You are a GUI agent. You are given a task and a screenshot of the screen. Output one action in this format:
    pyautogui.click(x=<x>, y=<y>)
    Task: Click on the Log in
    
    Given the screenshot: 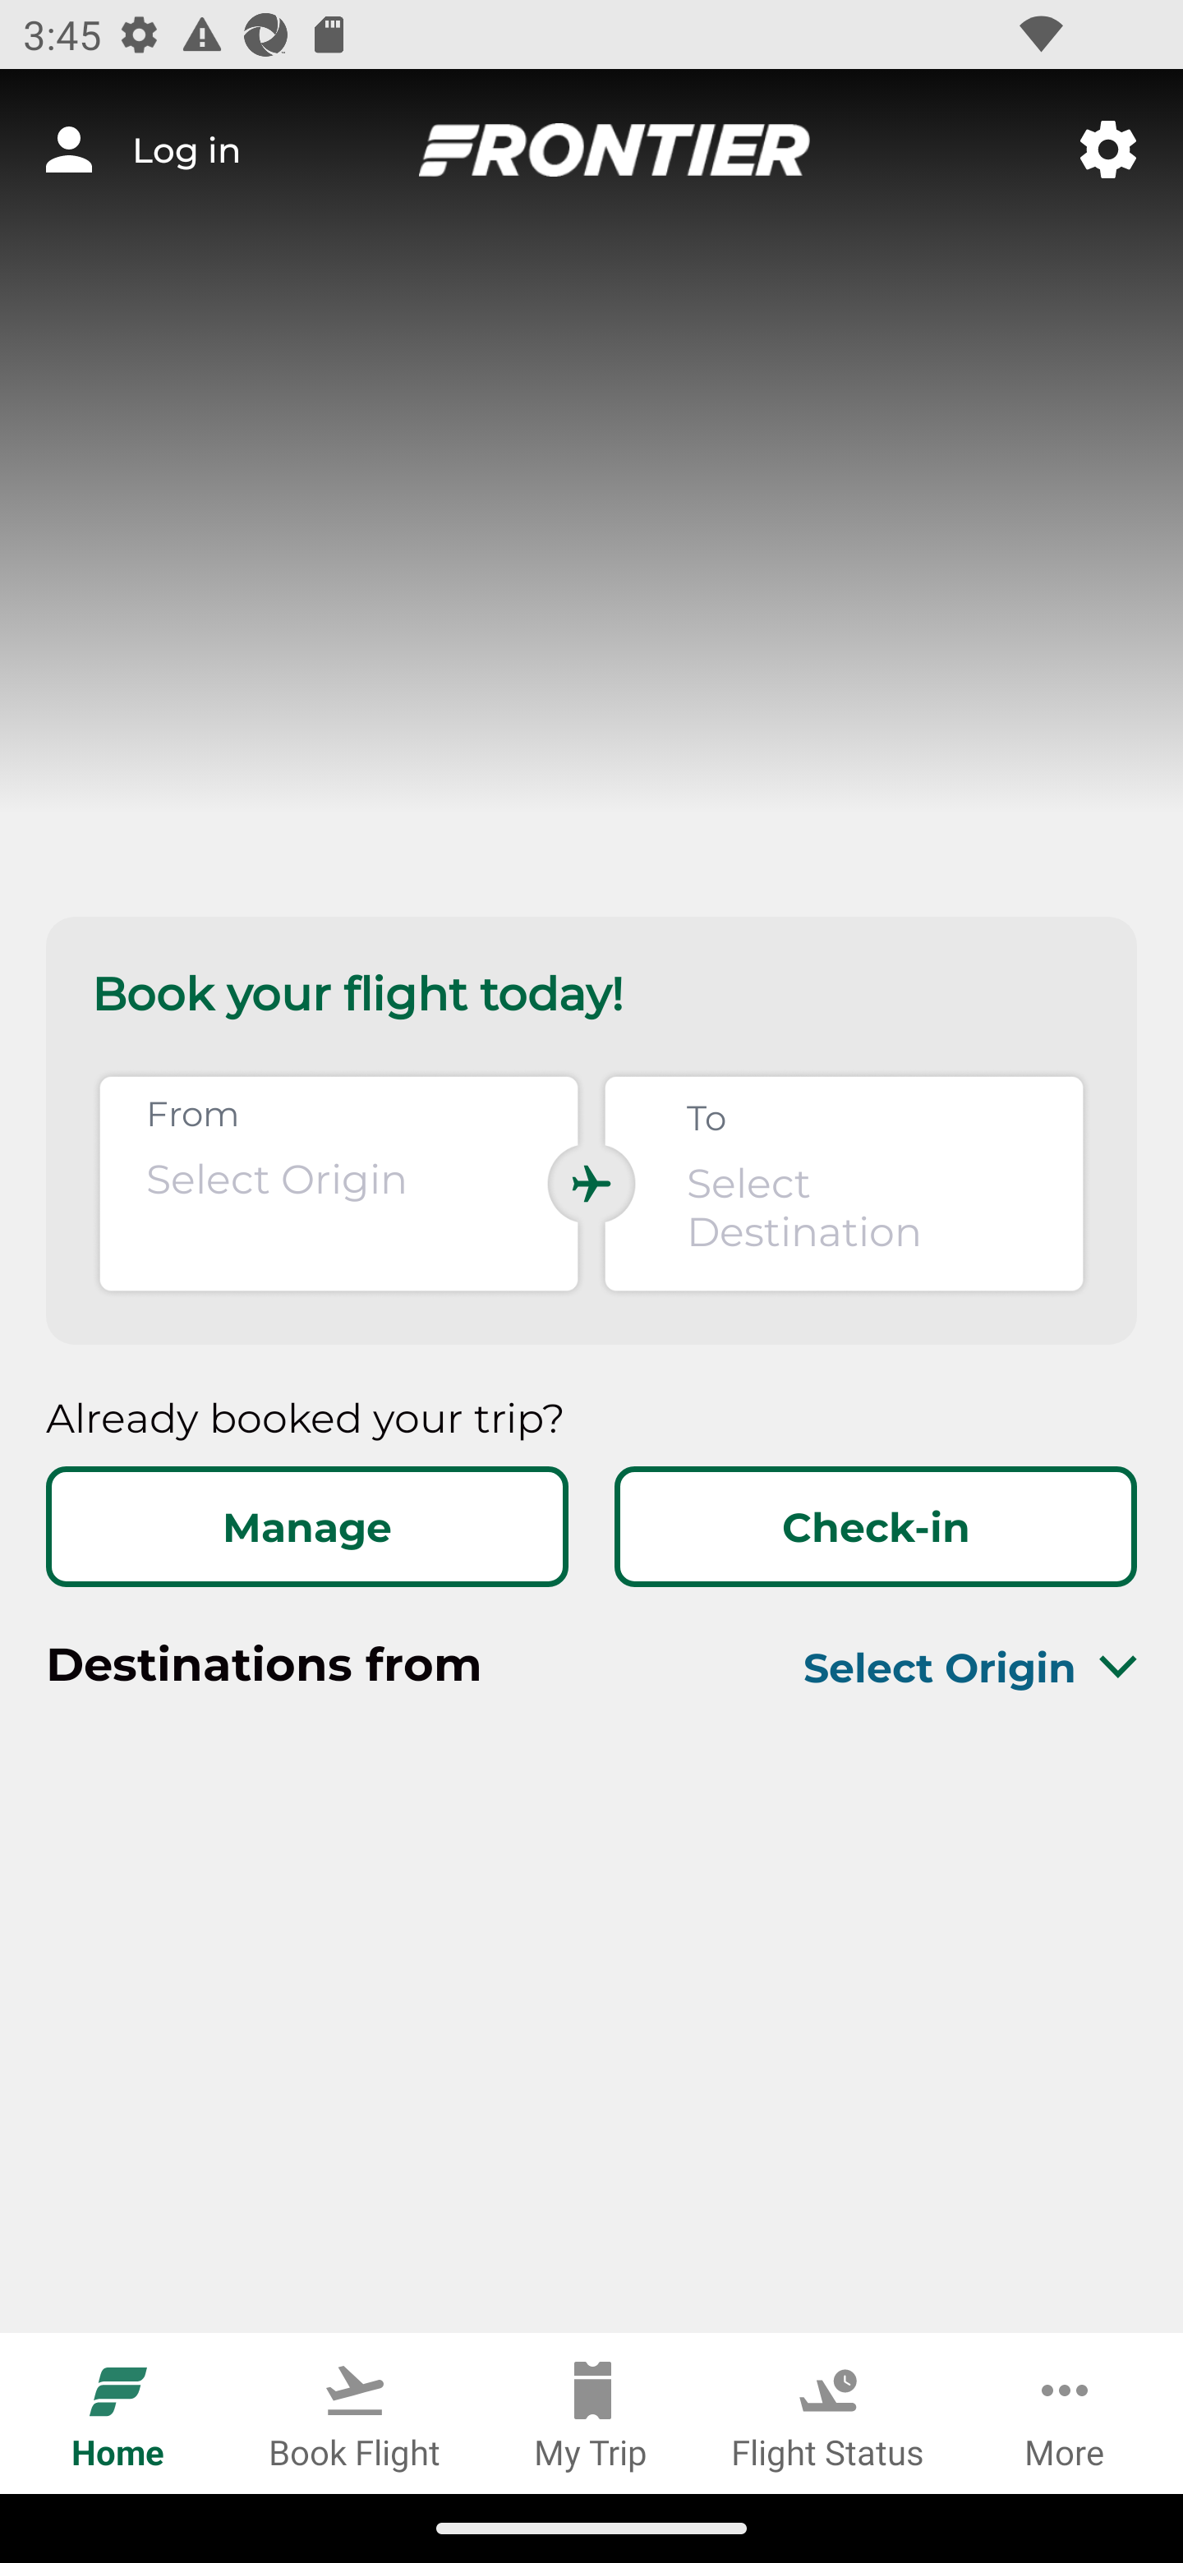 What is the action you would take?
    pyautogui.click(x=143, y=150)
    